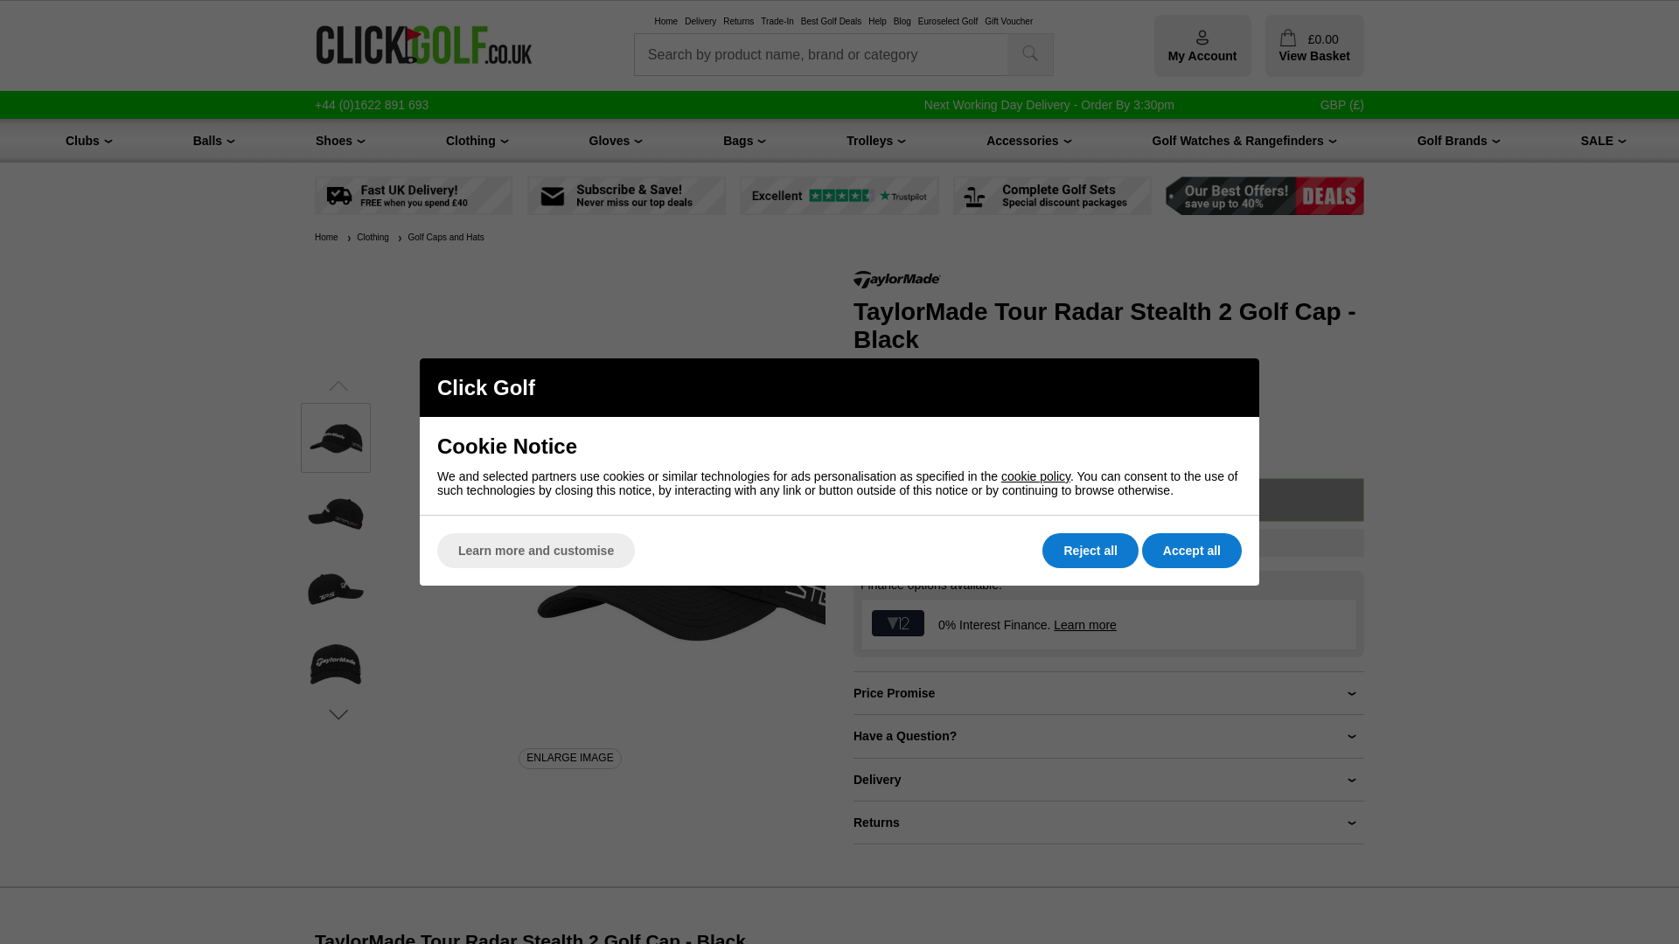 The height and width of the screenshot is (944, 1679). I want to click on Best Golf Deals, so click(831, 22).